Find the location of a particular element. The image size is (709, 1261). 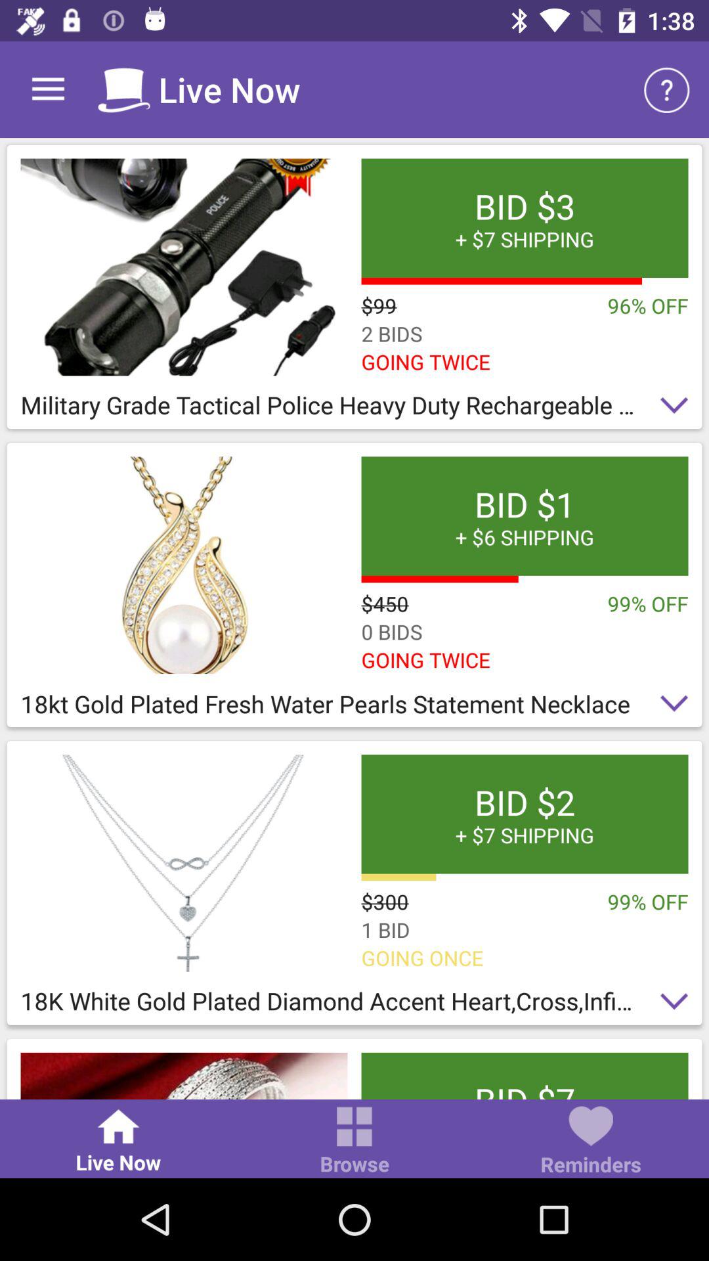

turn on the icon next to the reminders icon is located at coordinates (354, 1141).